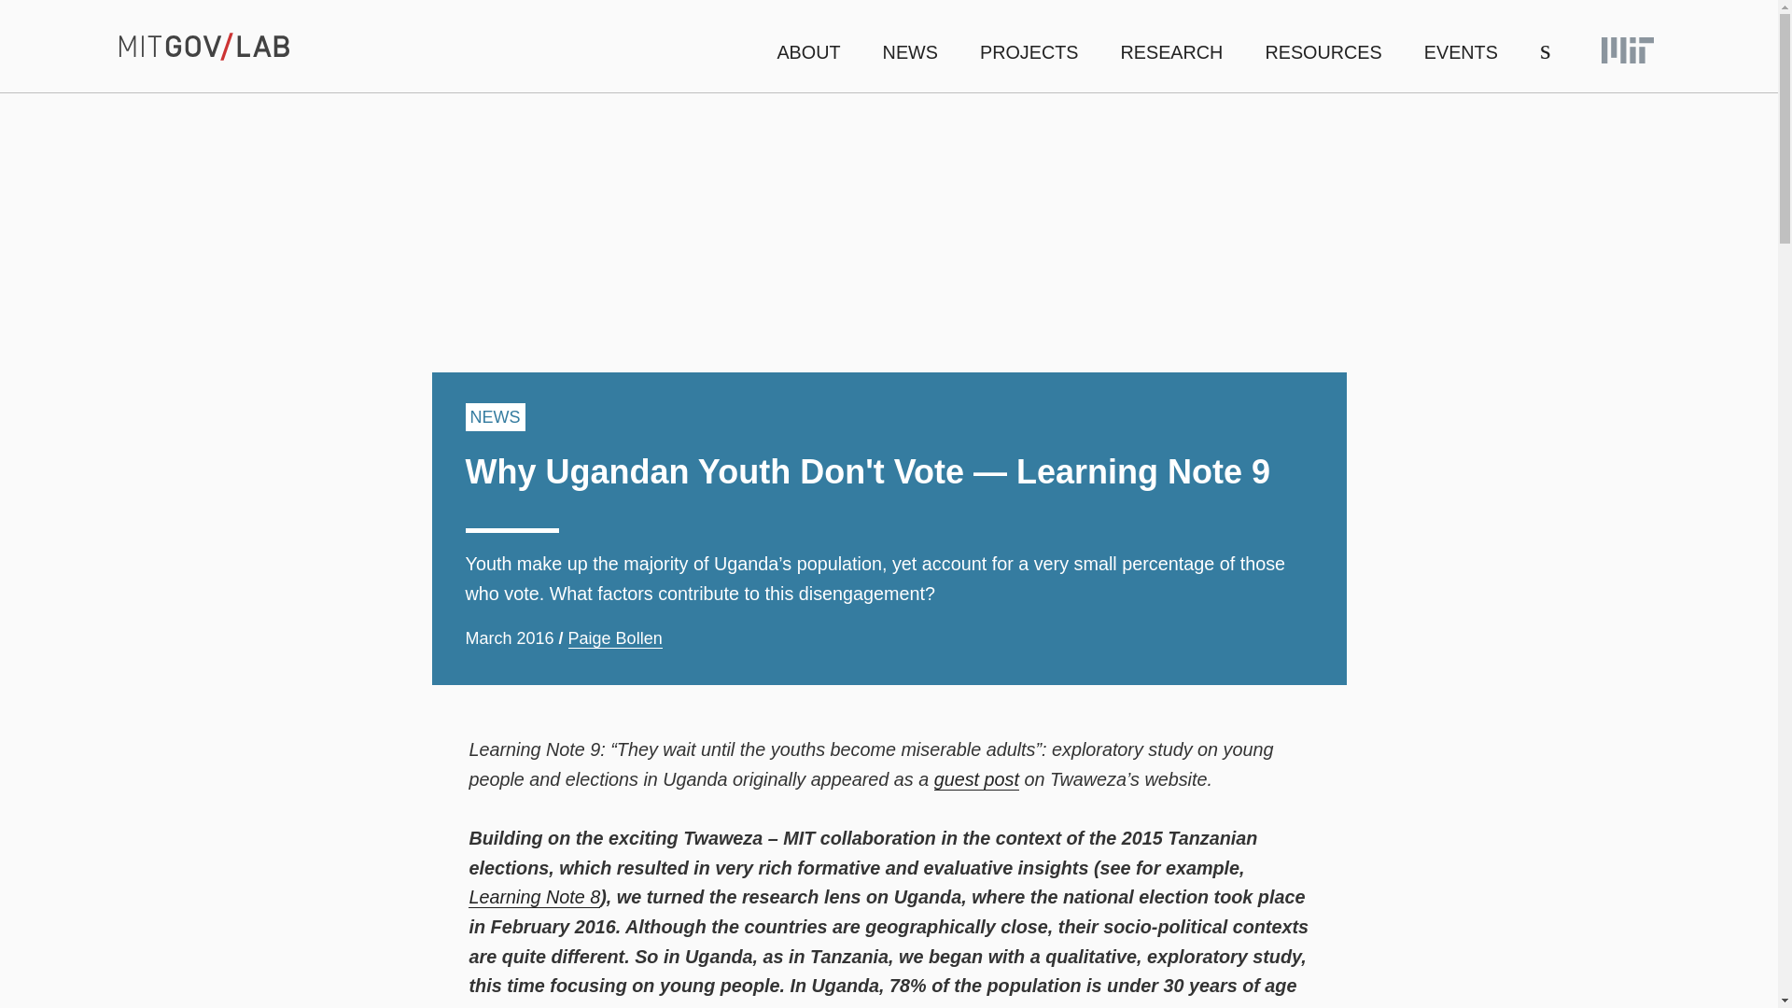 This screenshot has width=1792, height=1008. What do you see at coordinates (1462, 53) in the screenshot?
I see `EVENTS` at bounding box center [1462, 53].